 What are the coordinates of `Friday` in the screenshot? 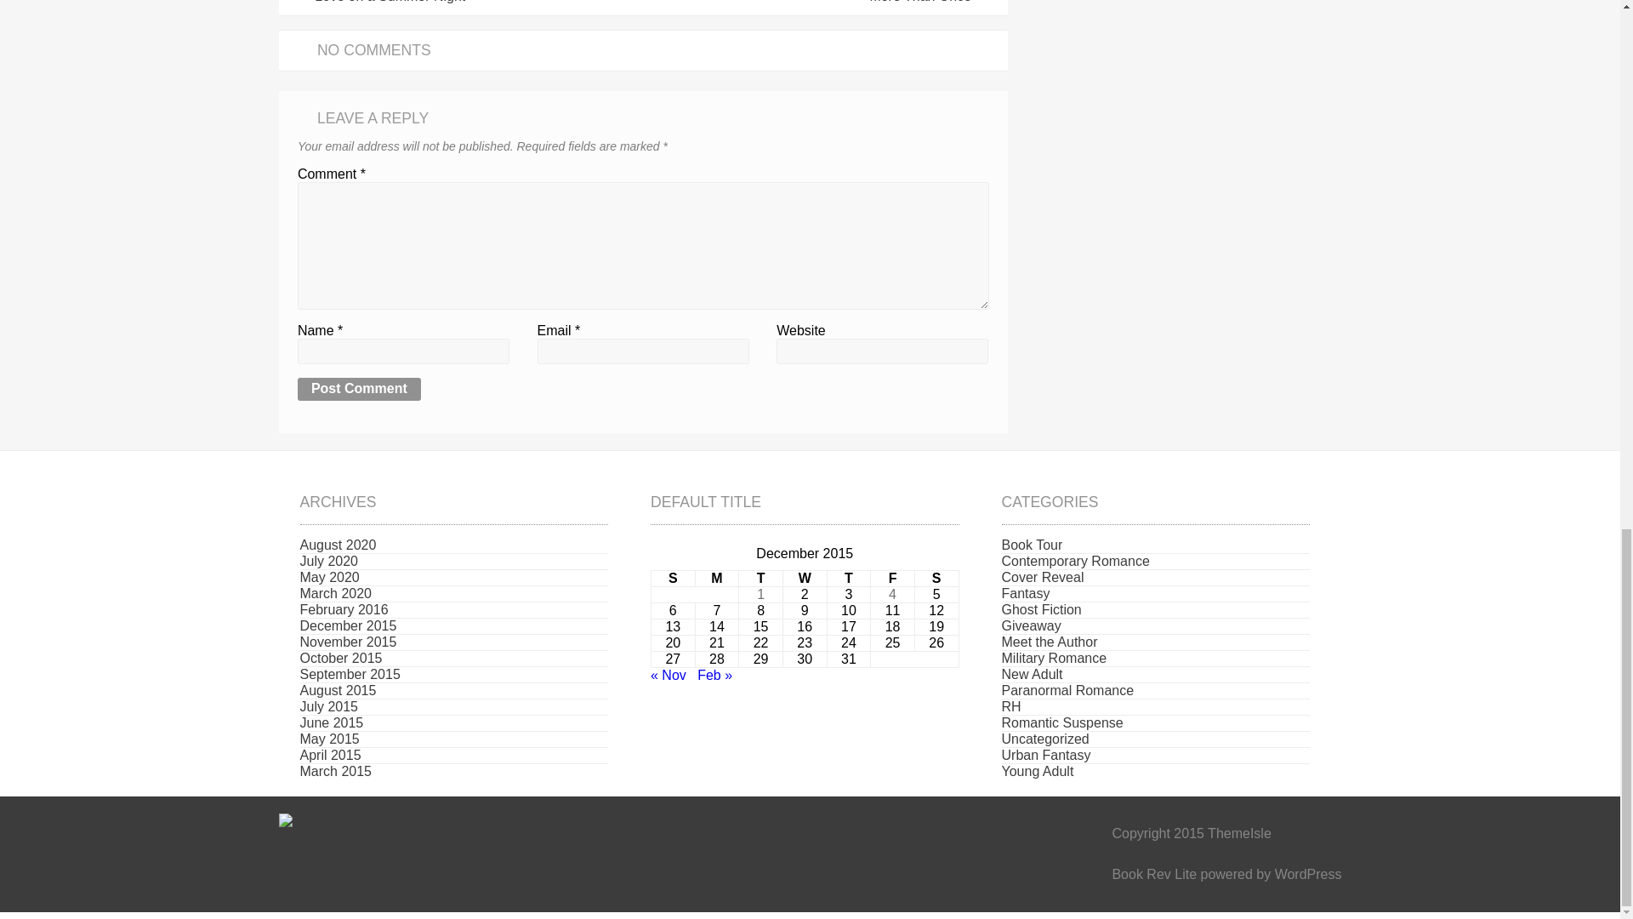 It's located at (892, 578).